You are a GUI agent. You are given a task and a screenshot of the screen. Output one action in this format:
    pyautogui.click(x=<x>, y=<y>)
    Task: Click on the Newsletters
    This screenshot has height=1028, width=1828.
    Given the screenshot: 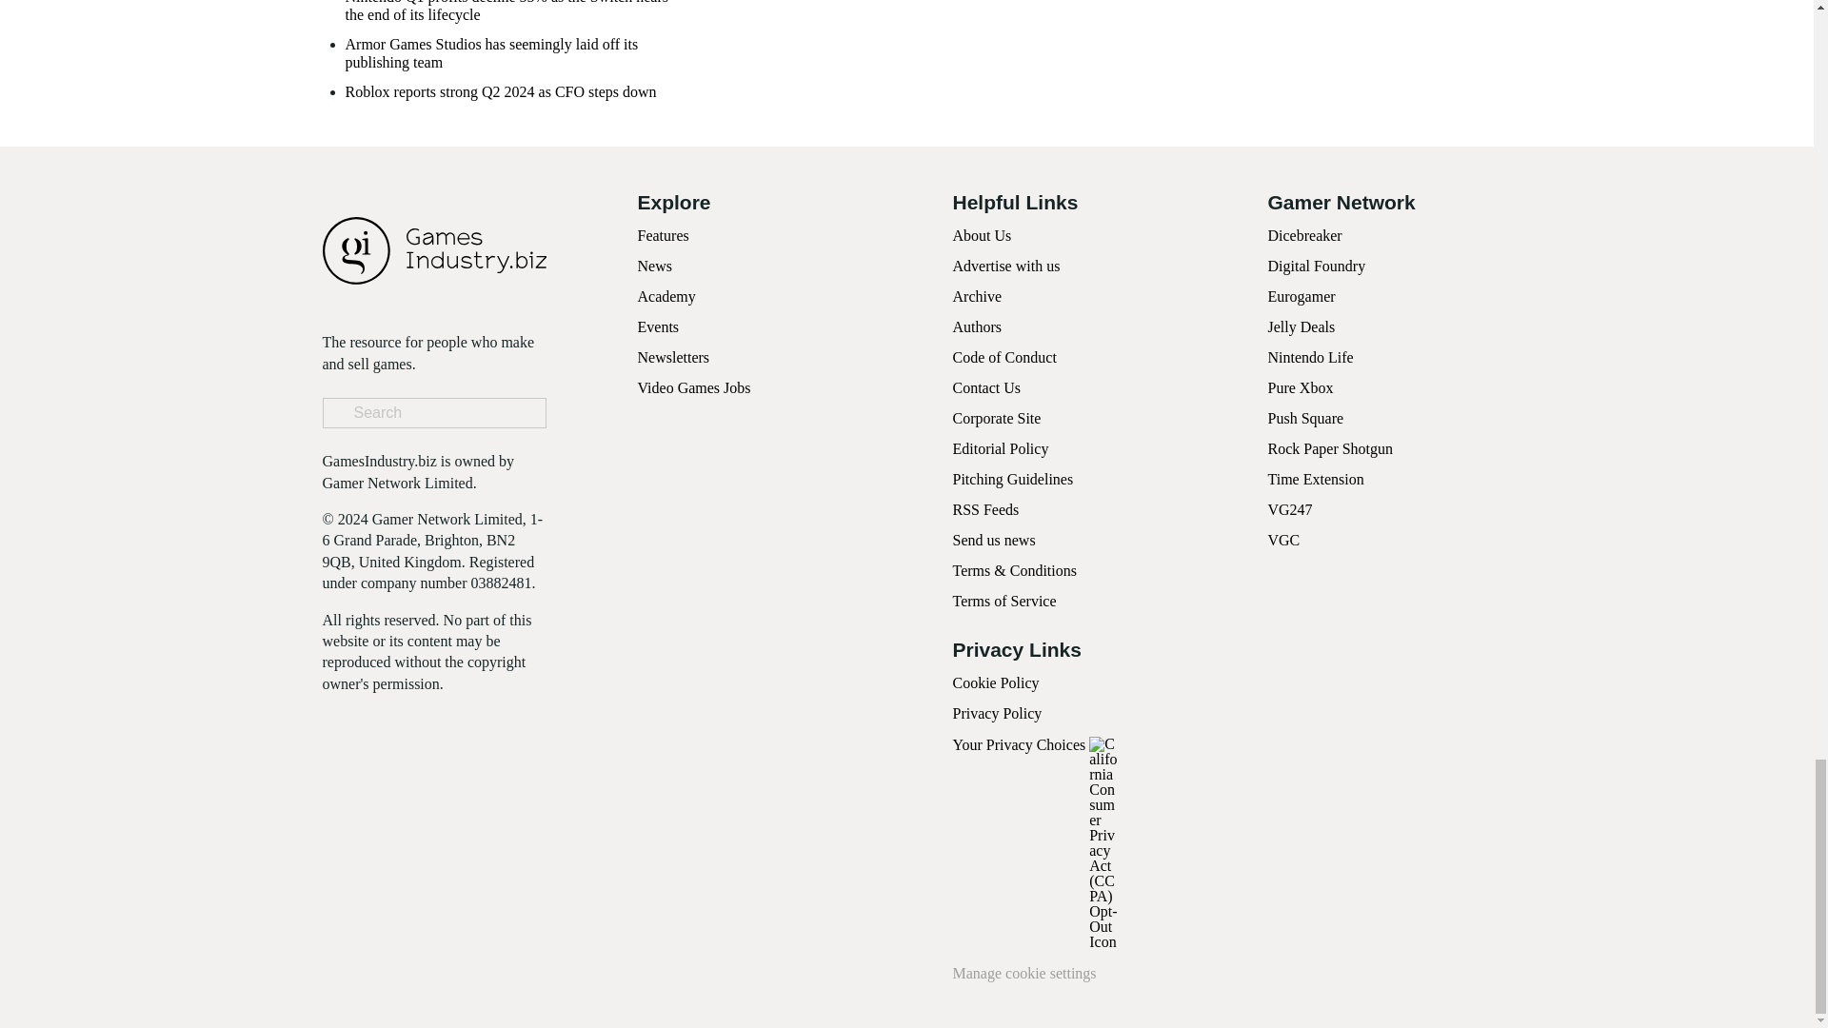 What is the action you would take?
    pyautogui.click(x=674, y=358)
    